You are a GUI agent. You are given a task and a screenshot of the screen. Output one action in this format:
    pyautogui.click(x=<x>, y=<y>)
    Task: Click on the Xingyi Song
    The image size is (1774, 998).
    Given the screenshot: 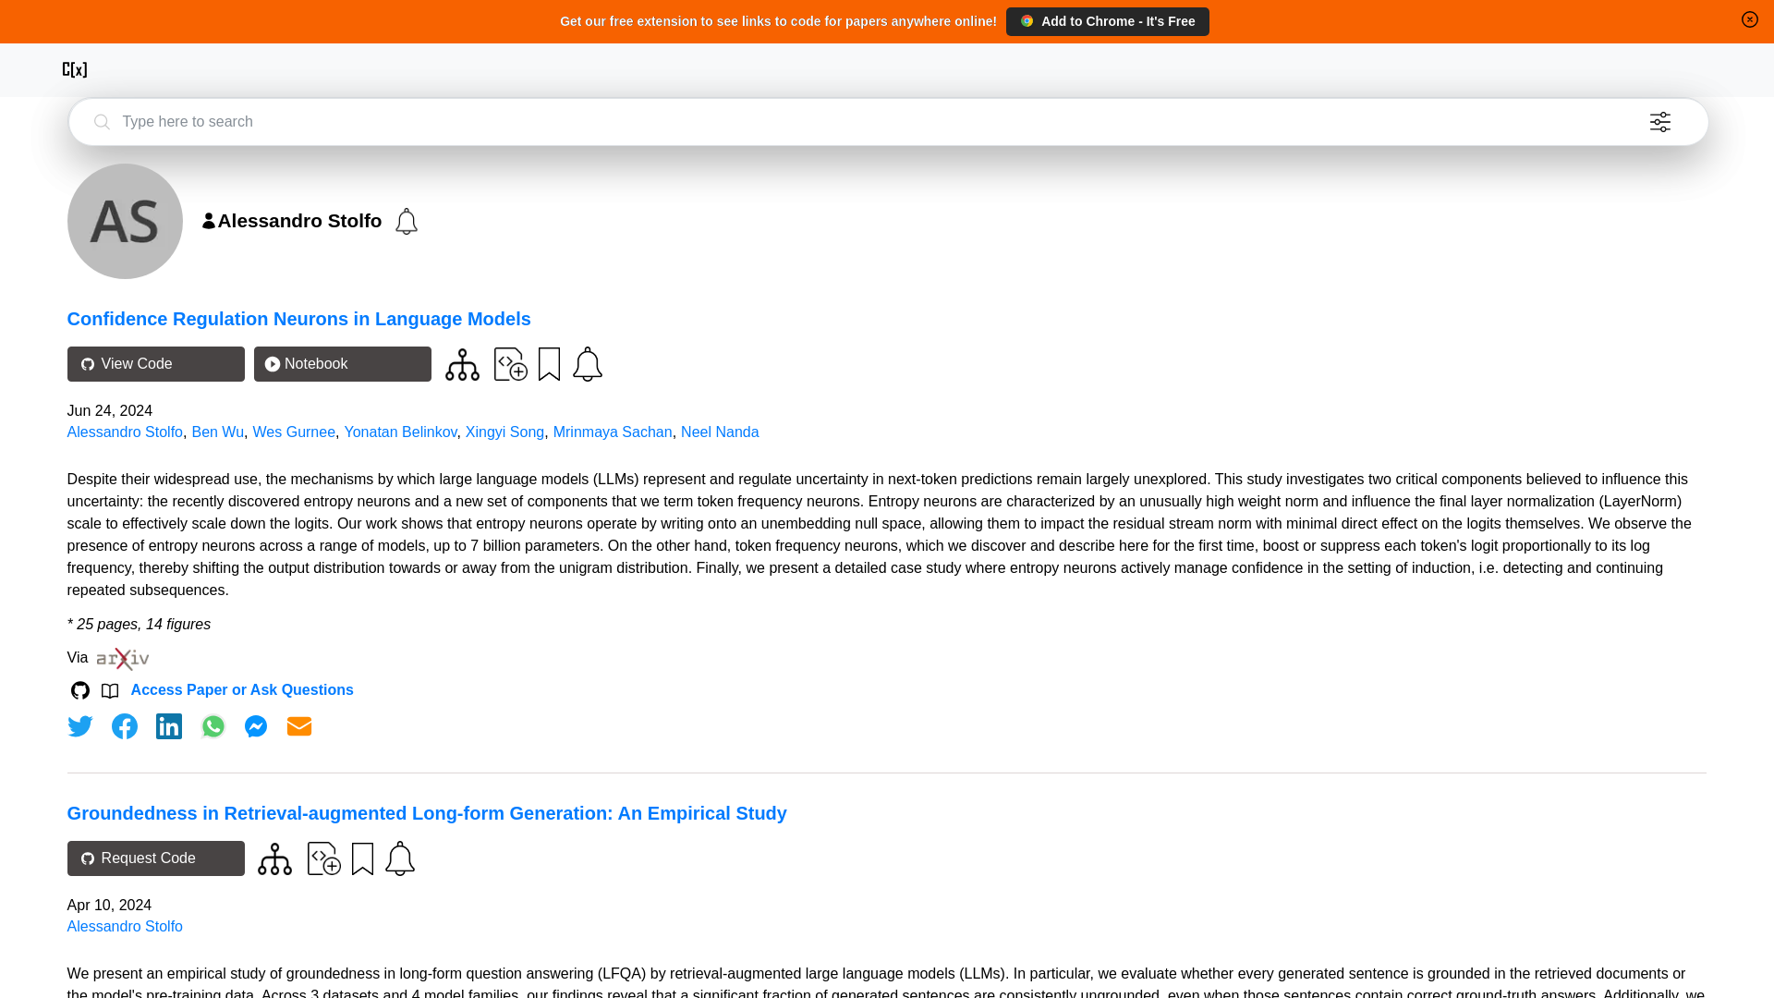 What is the action you would take?
    pyautogui.click(x=504, y=432)
    